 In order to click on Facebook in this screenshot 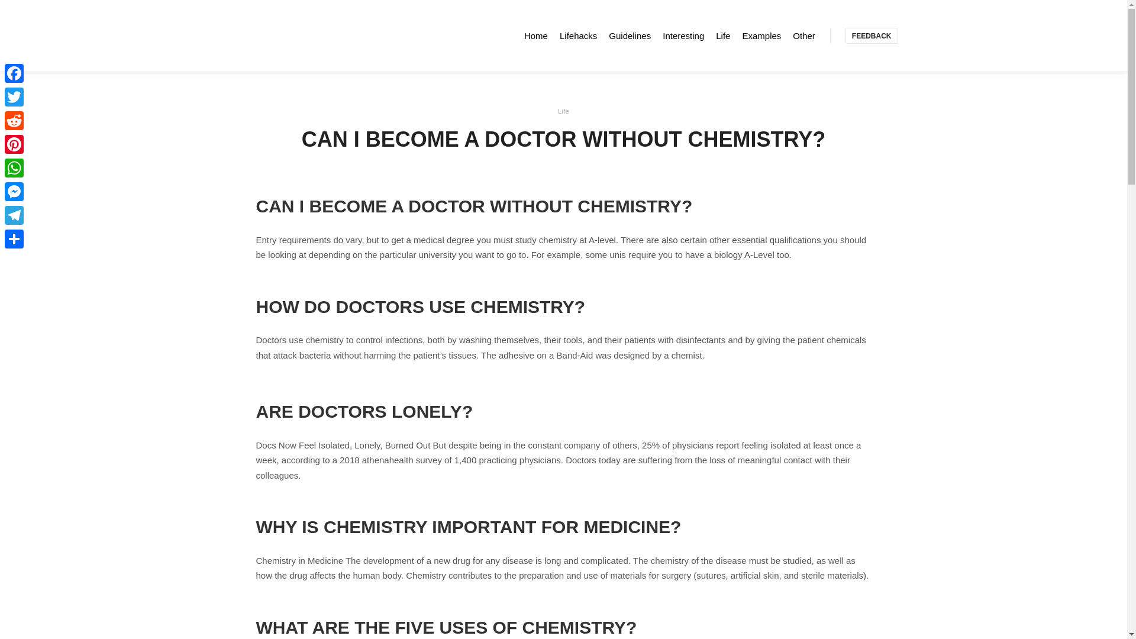, I will do `click(14, 73)`.